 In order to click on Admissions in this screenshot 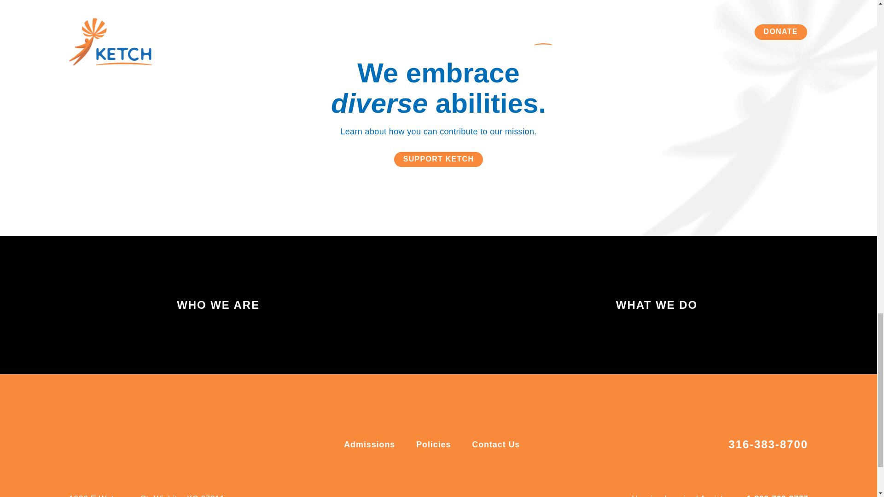, I will do `click(371, 445)`.